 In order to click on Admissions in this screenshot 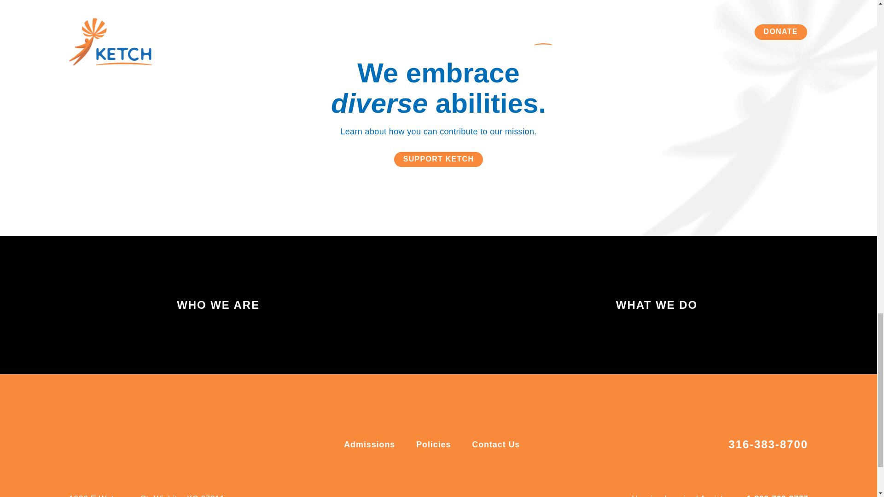, I will do `click(371, 445)`.